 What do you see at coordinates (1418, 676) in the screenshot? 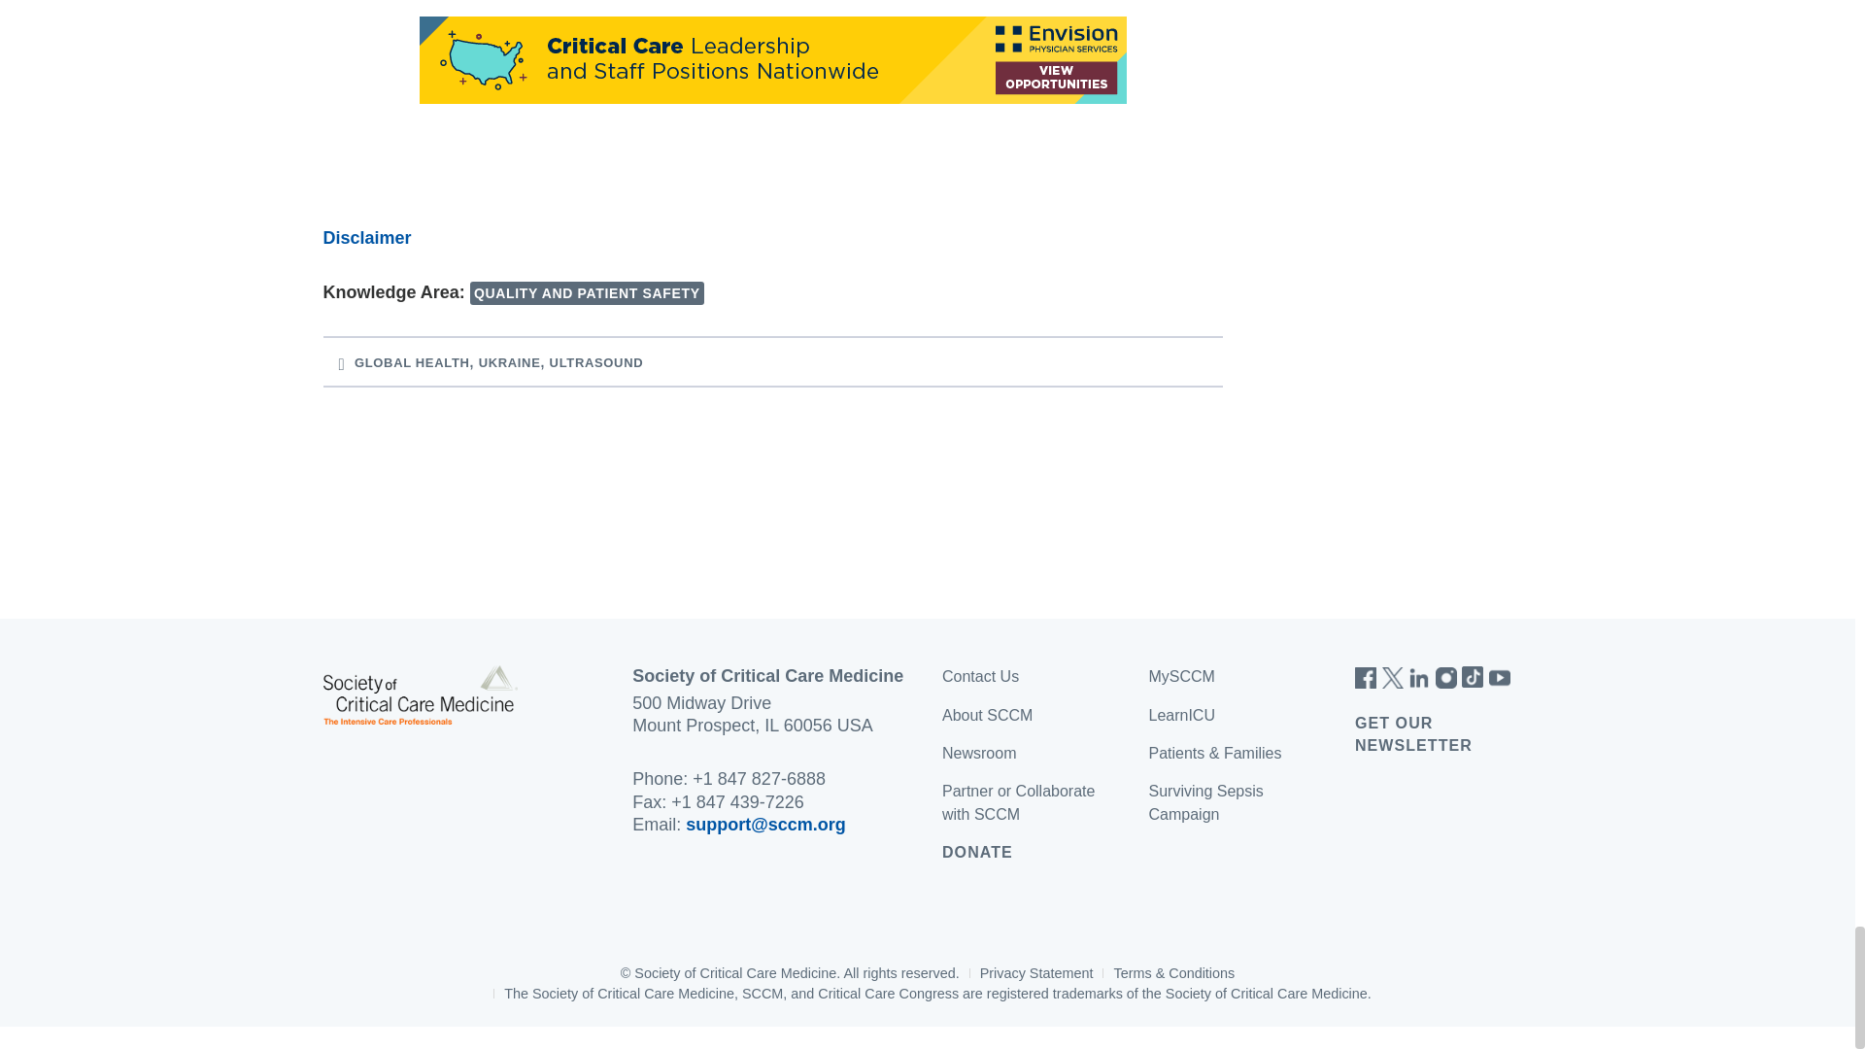
I see `LINKEDIN` at bounding box center [1418, 676].